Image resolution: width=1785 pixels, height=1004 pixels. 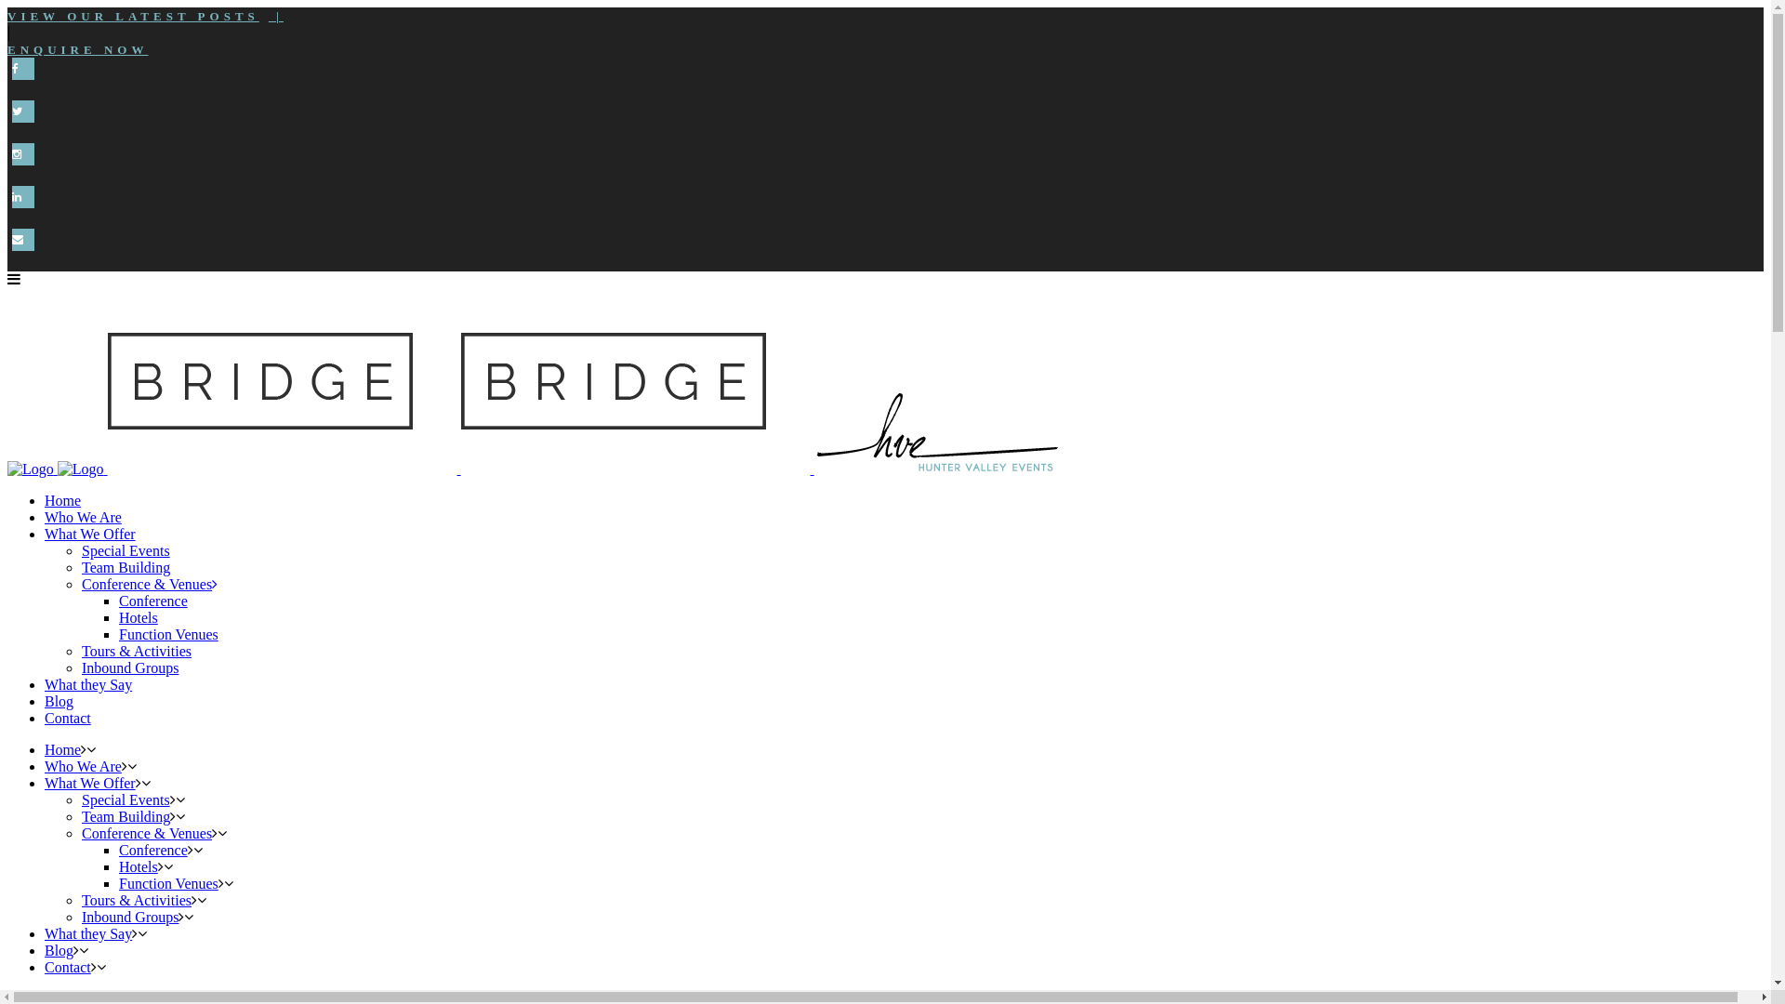 I want to click on Conference, so click(x=153, y=850).